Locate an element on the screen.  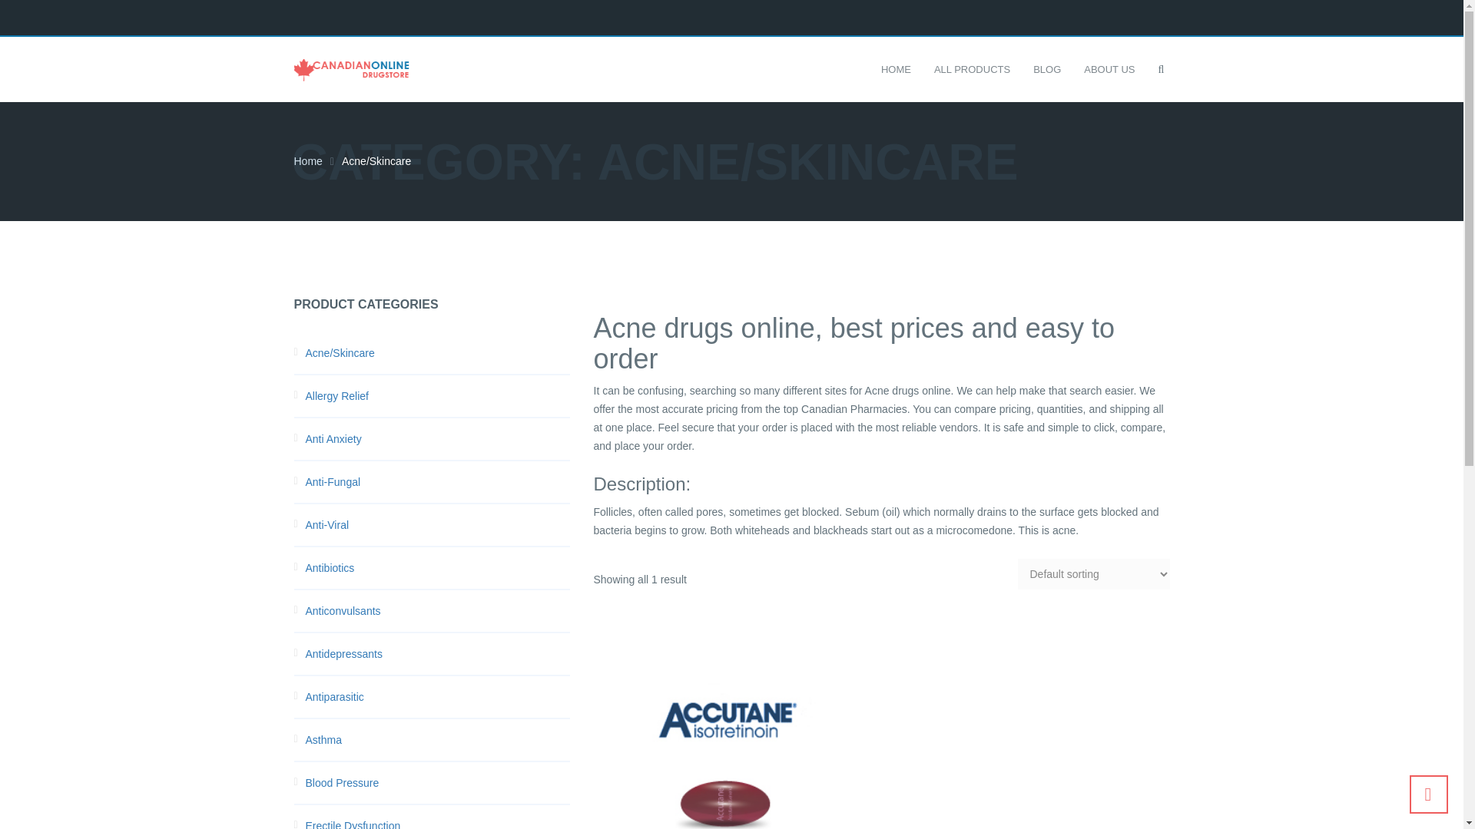
Blood Pressure is located at coordinates (438, 783).